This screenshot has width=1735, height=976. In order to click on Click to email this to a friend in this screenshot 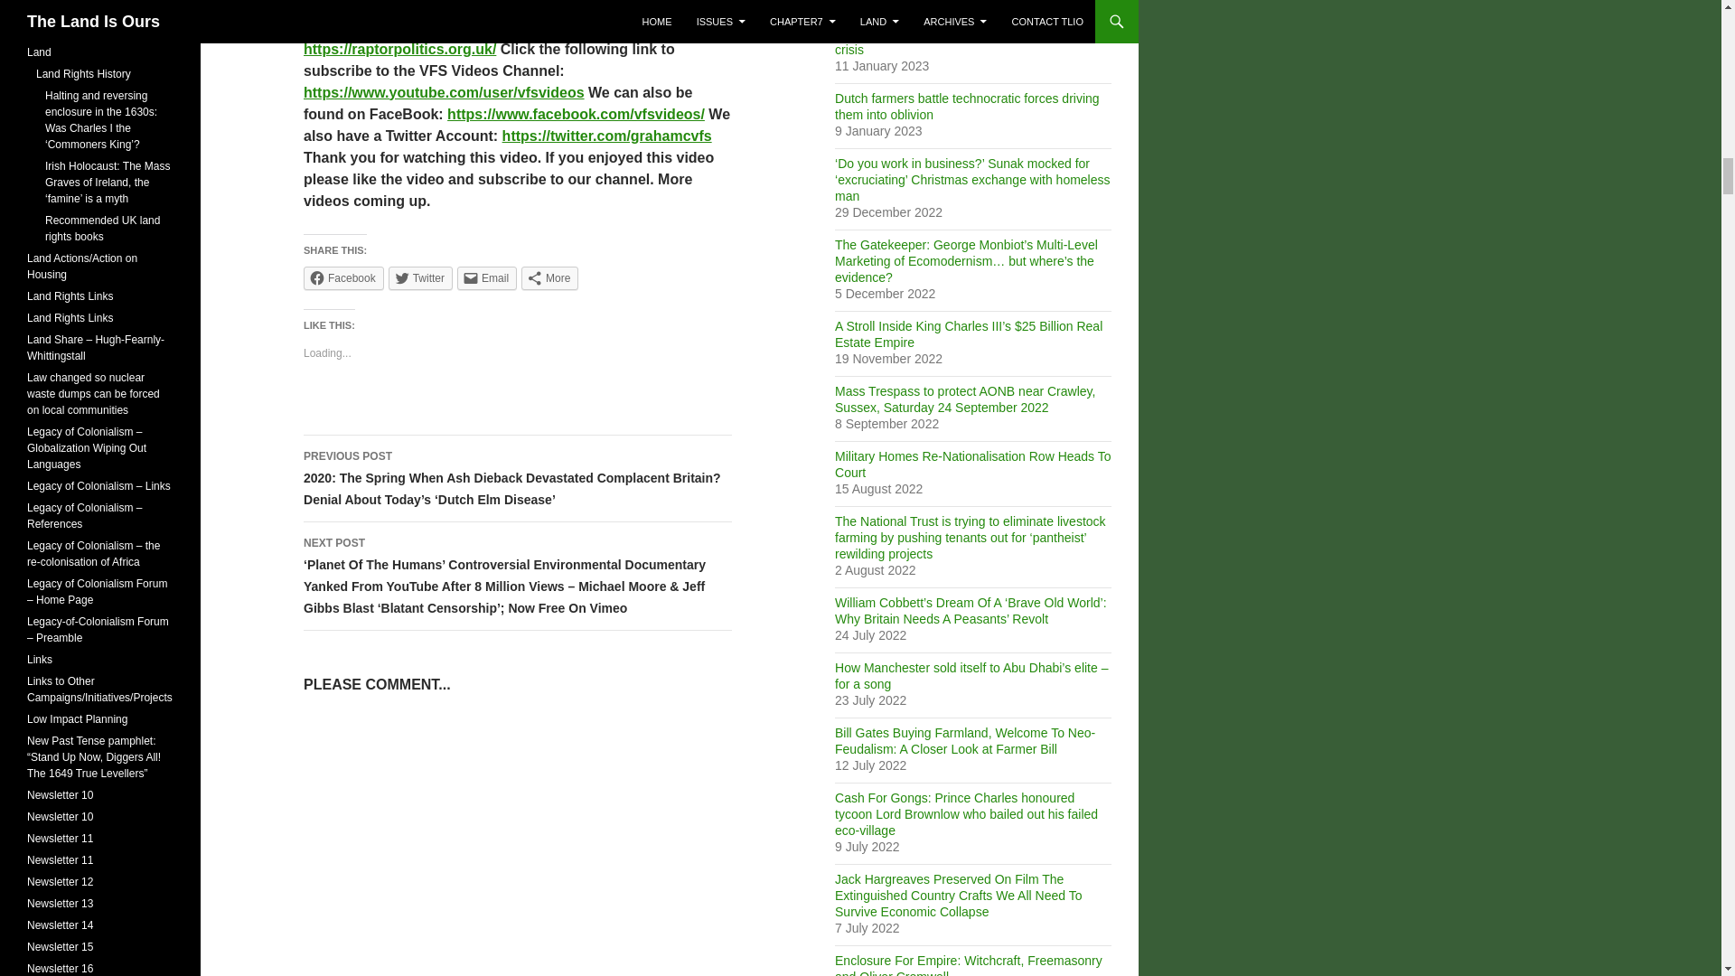, I will do `click(487, 277)`.